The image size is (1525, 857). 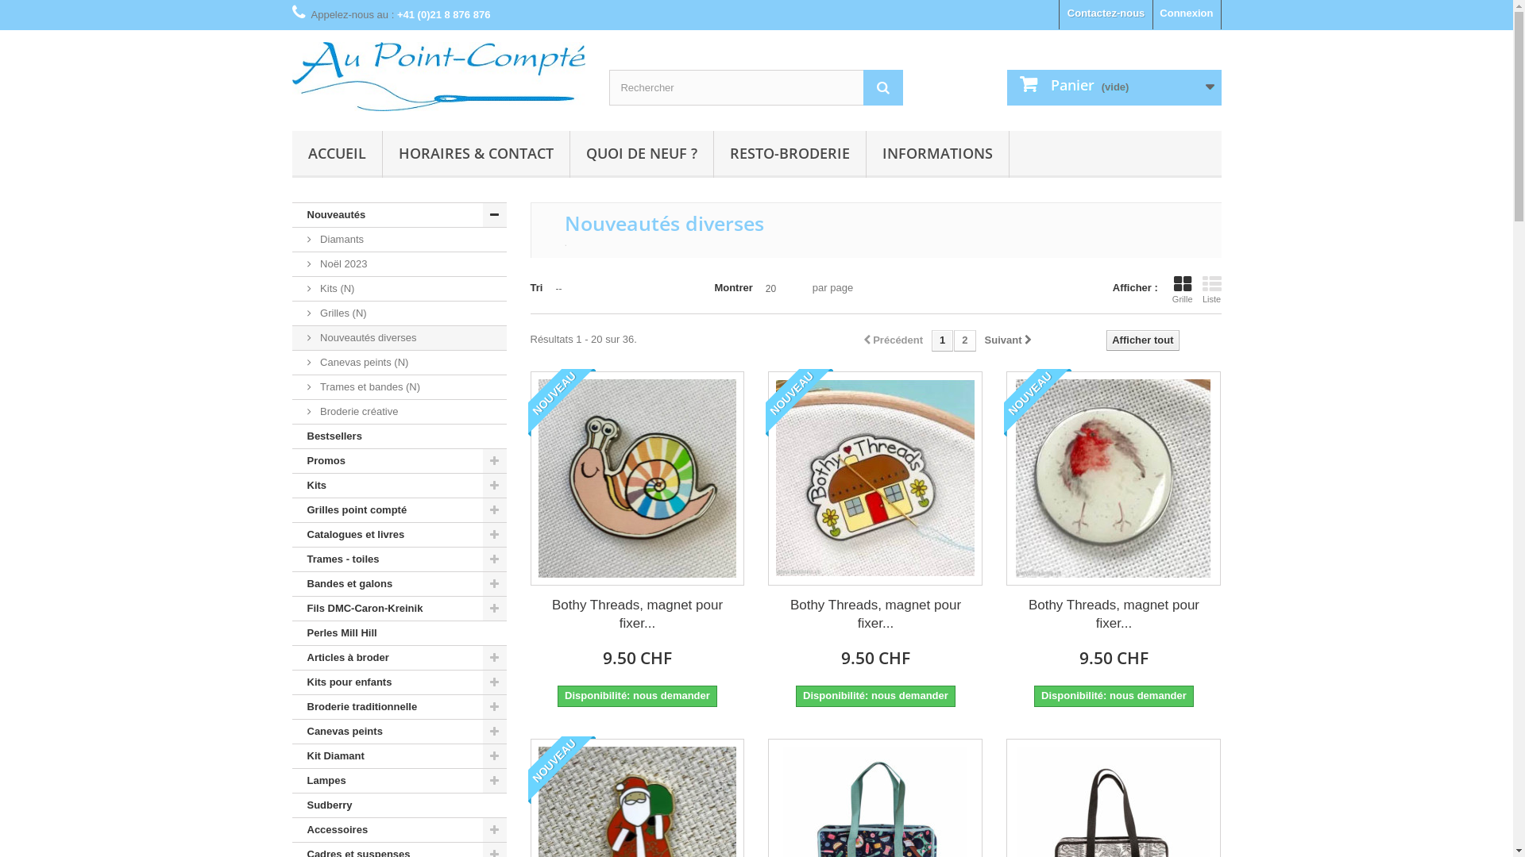 What do you see at coordinates (400, 757) in the screenshot?
I see `Kit Diamant` at bounding box center [400, 757].